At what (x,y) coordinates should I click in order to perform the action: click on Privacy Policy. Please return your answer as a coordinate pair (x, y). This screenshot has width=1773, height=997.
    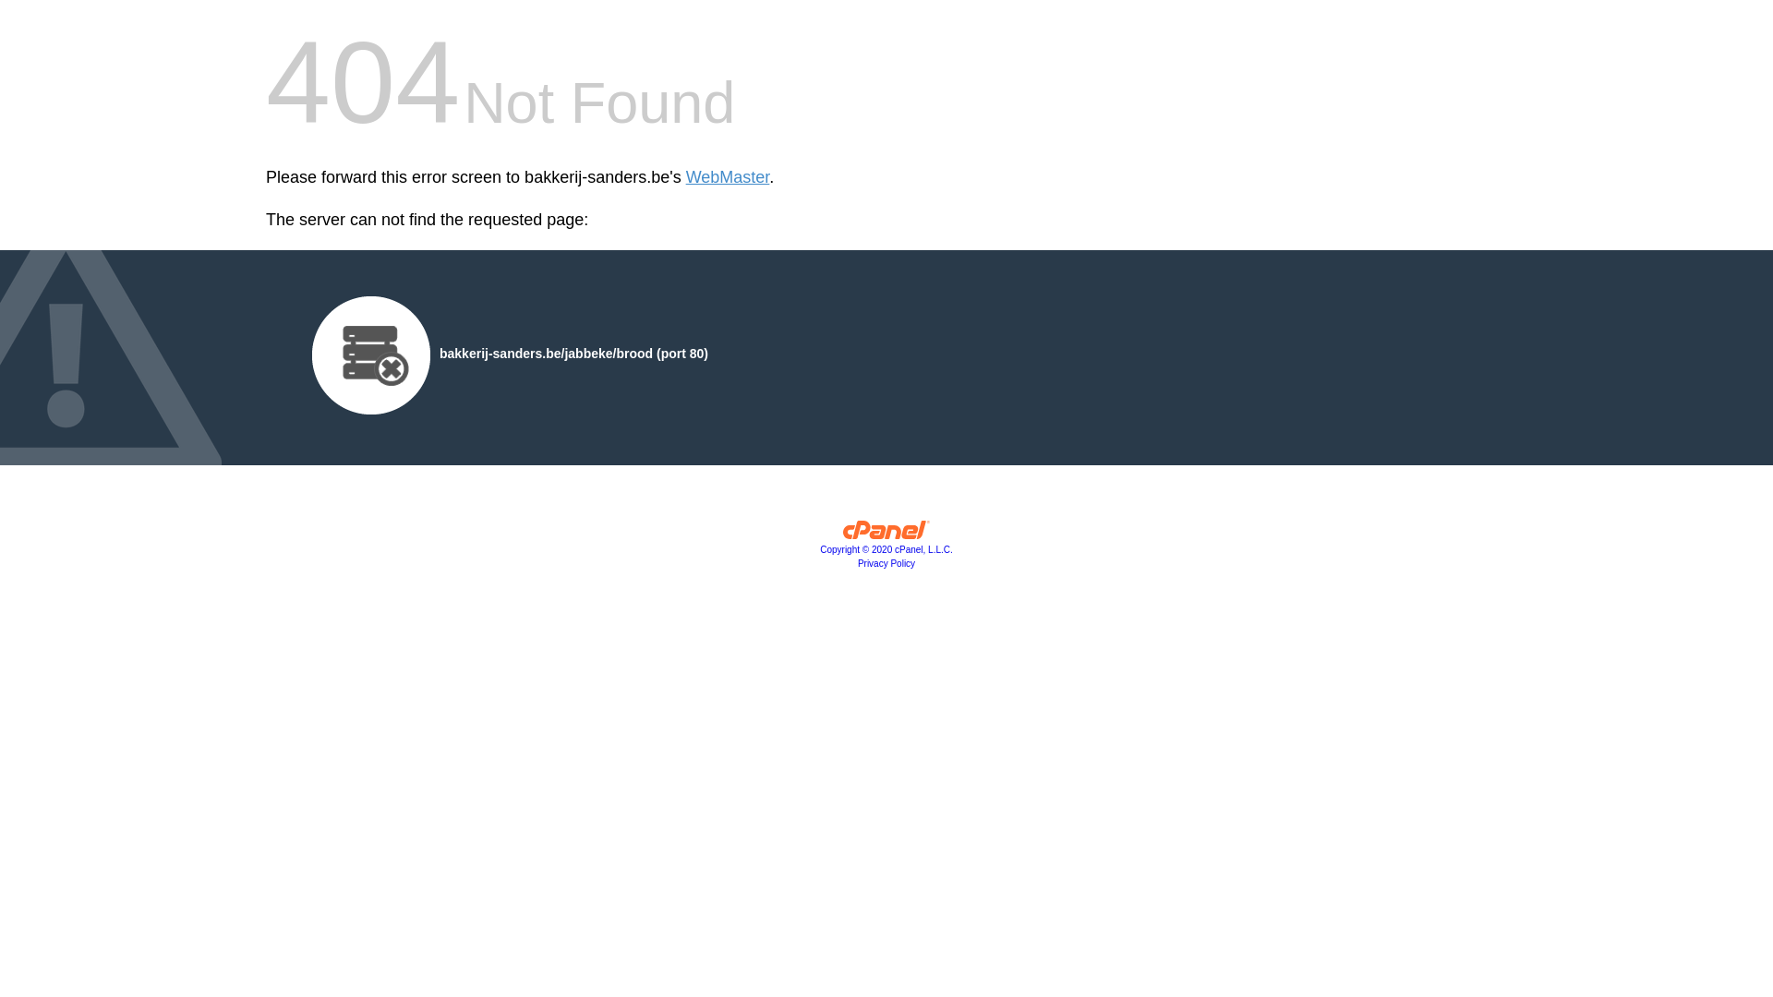
    Looking at the image, I should click on (886, 563).